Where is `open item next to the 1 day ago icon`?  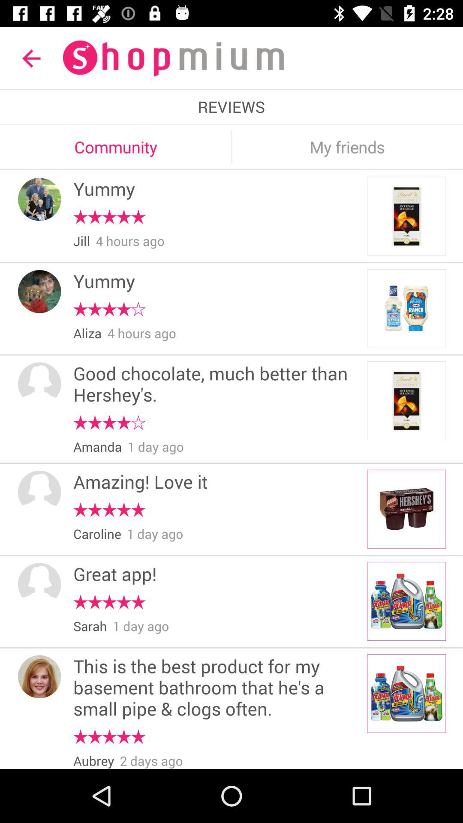 open item next to the 1 day ago icon is located at coordinates (97, 447).